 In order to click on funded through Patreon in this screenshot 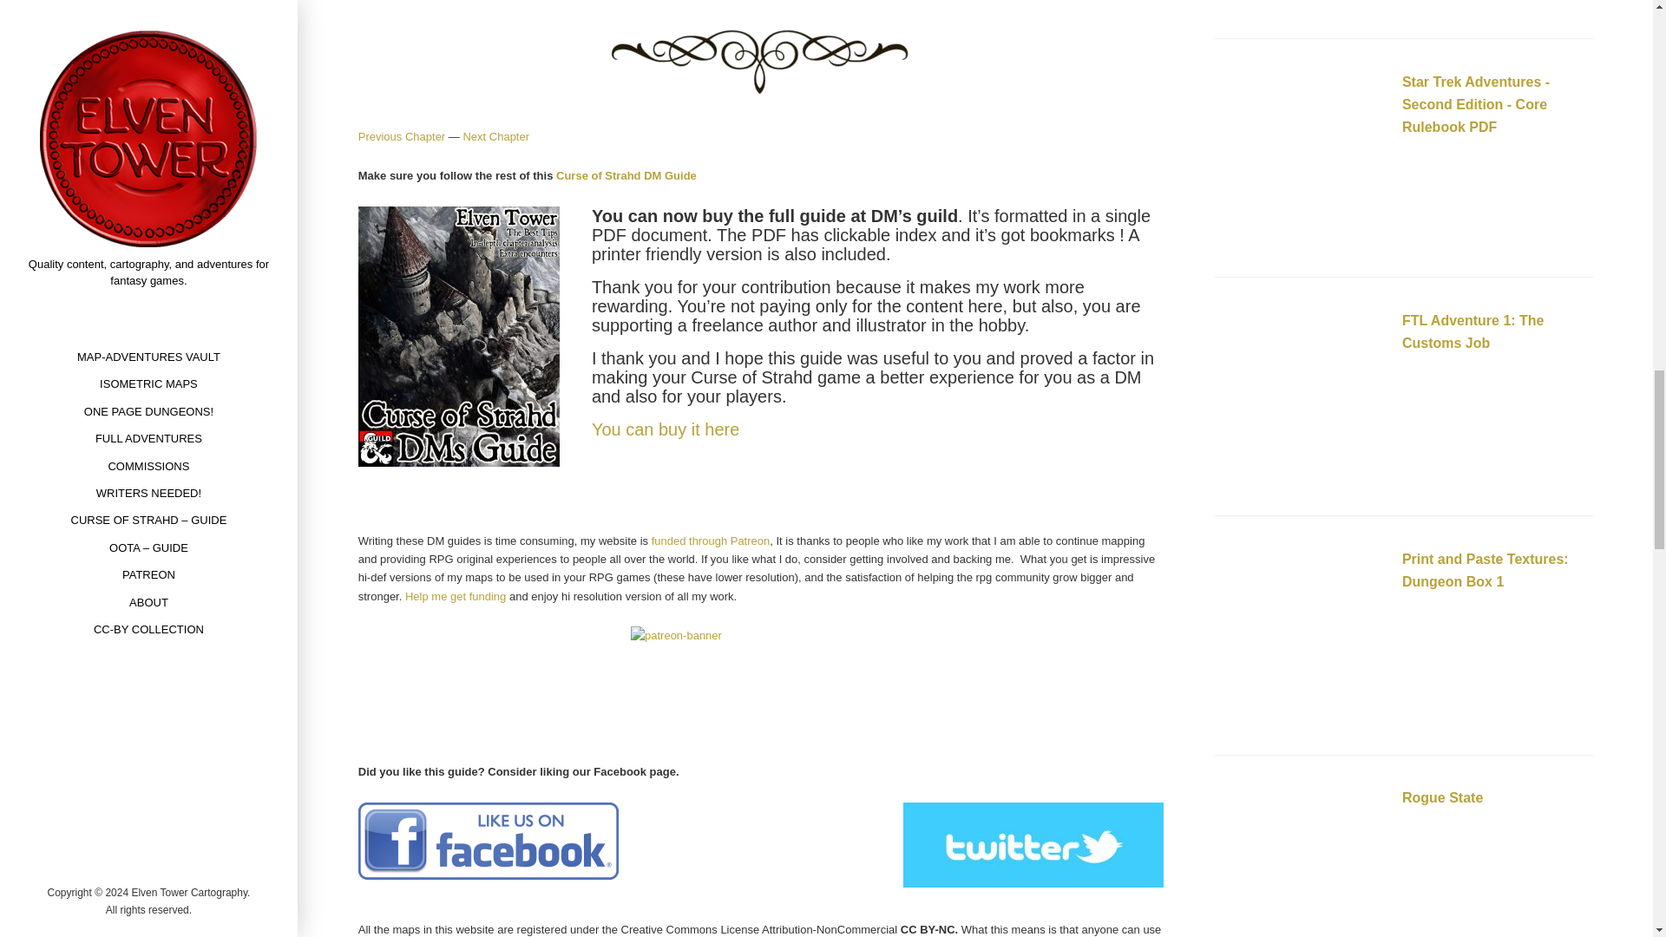, I will do `click(710, 540)`.